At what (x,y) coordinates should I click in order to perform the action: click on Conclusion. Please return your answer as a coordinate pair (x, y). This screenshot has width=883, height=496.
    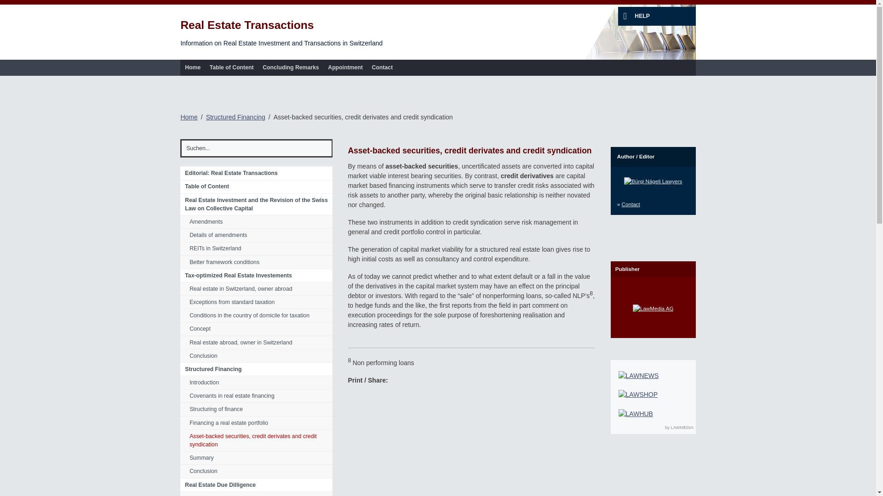
    Looking at the image, I should click on (256, 356).